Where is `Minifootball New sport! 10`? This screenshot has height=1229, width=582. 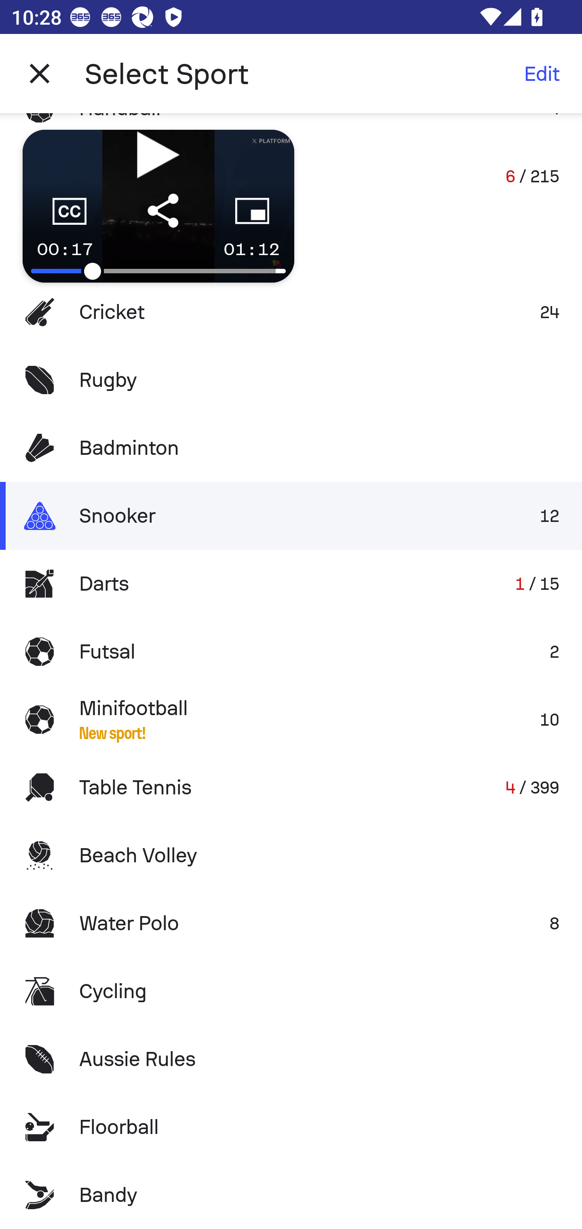 Minifootball New sport! 10 is located at coordinates (291, 720).